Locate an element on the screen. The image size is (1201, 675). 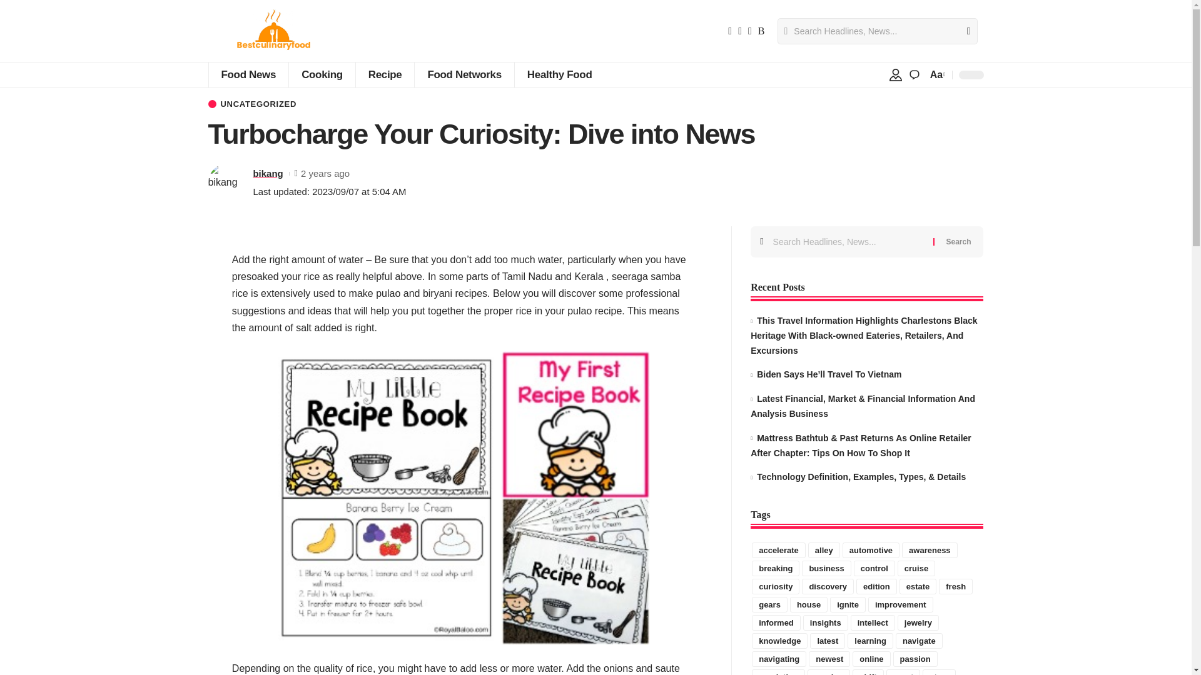
Healthy Food is located at coordinates (559, 75).